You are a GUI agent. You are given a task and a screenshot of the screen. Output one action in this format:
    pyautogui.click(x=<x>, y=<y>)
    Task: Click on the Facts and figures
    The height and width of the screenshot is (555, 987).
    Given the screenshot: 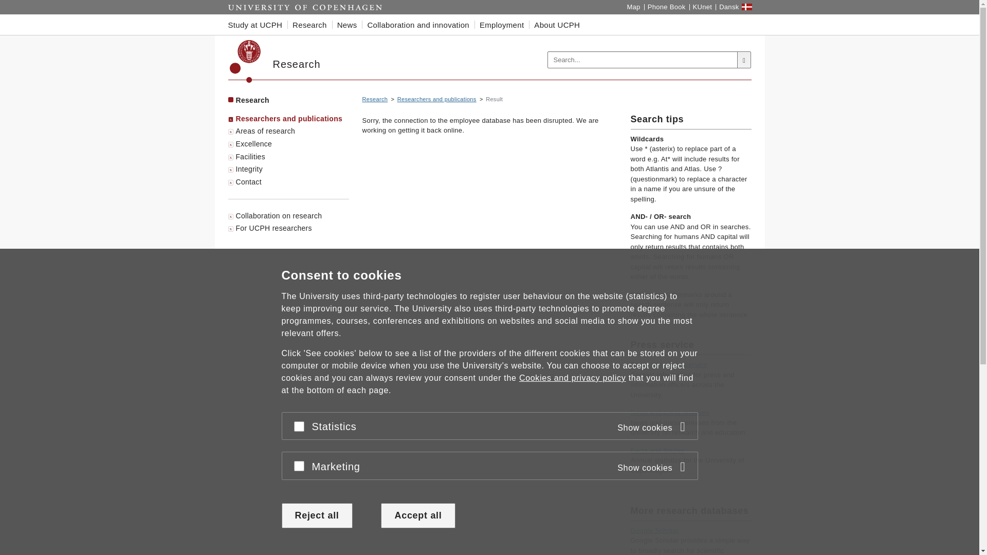 What is the action you would take?
    pyautogui.click(x=657, y=450)
    